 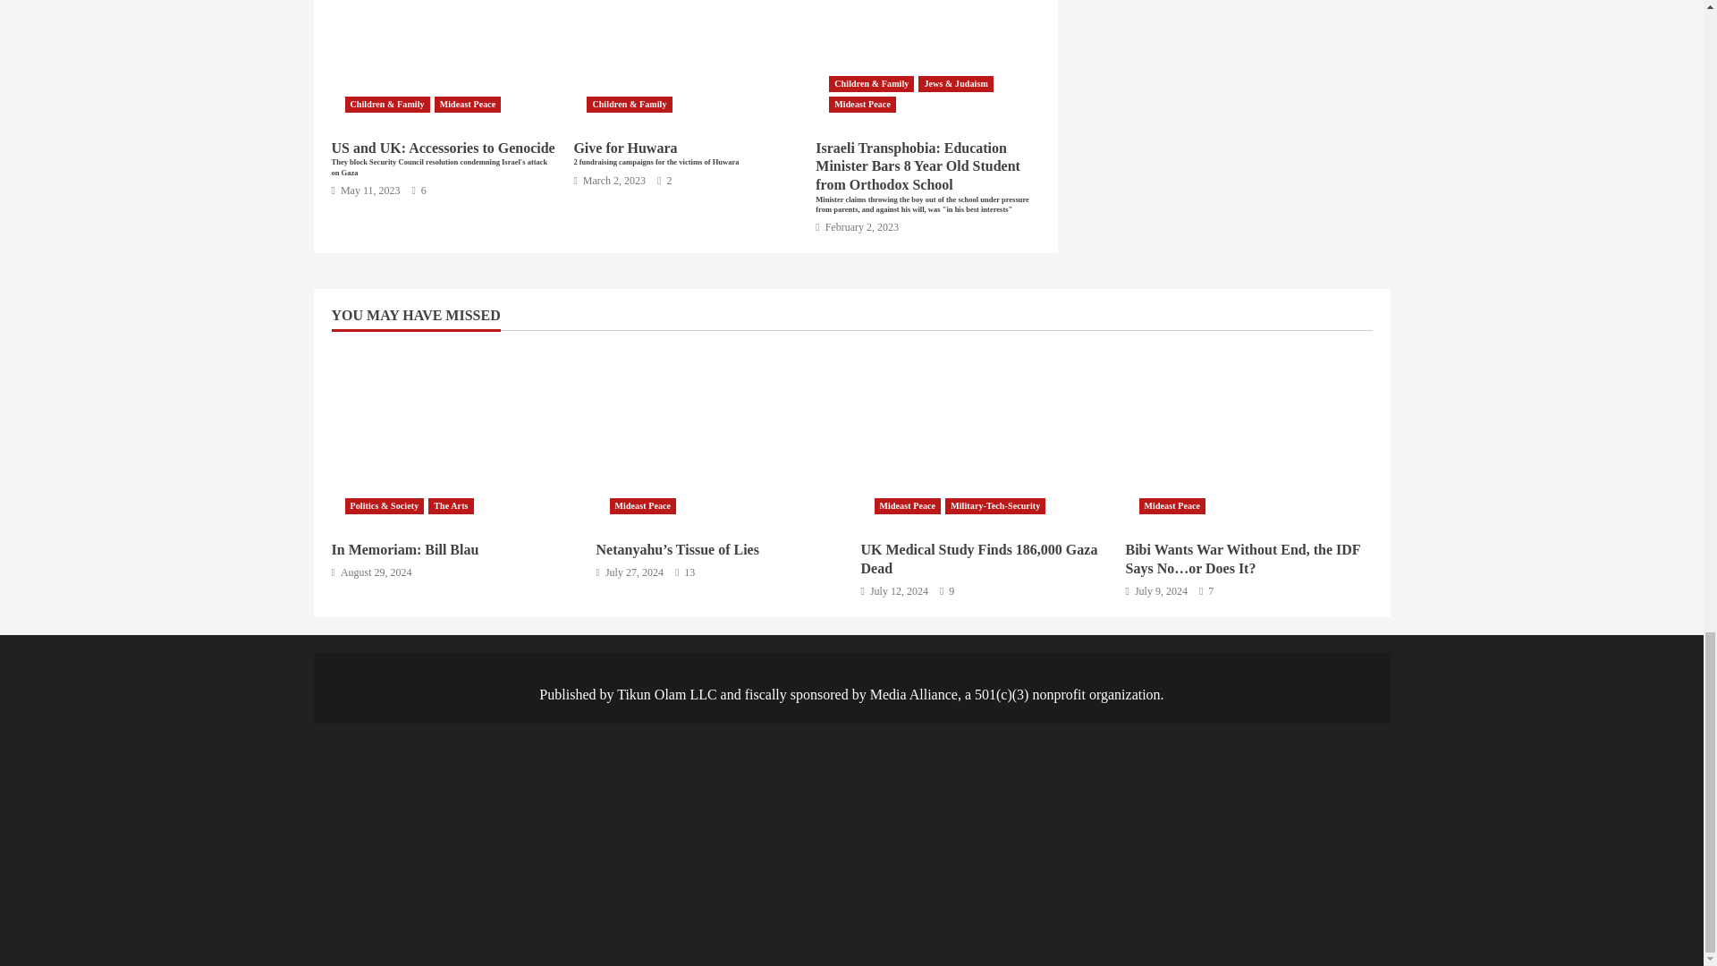 What do you see at coordinates (467, 105) in the screenshot?
I see `Mideast Peace` at bounding box center [467, 105].